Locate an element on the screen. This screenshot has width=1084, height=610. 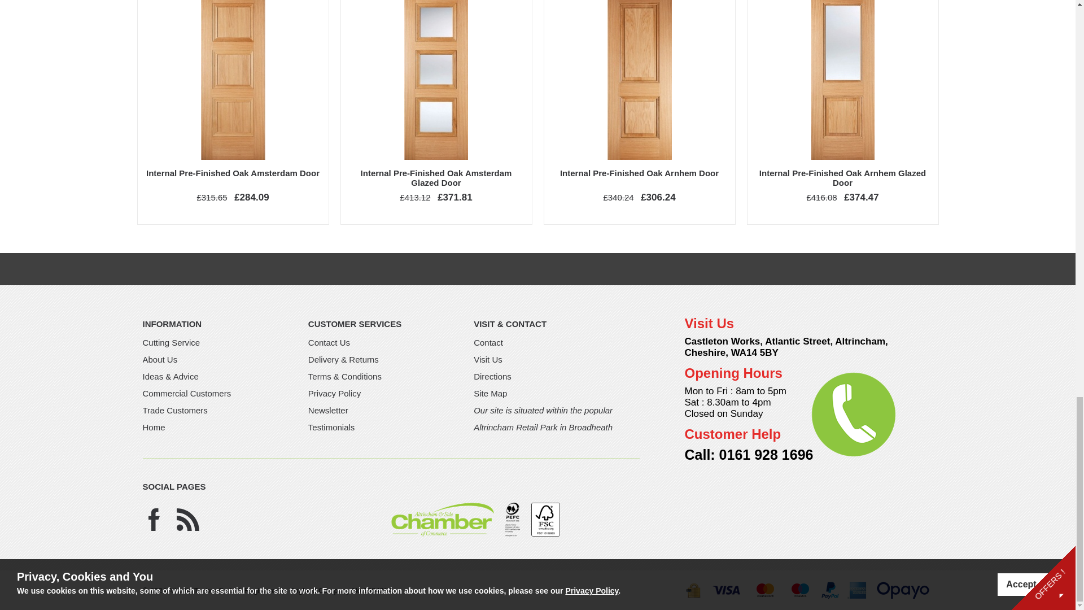
Newsletter is located at coordinates (327, 410).